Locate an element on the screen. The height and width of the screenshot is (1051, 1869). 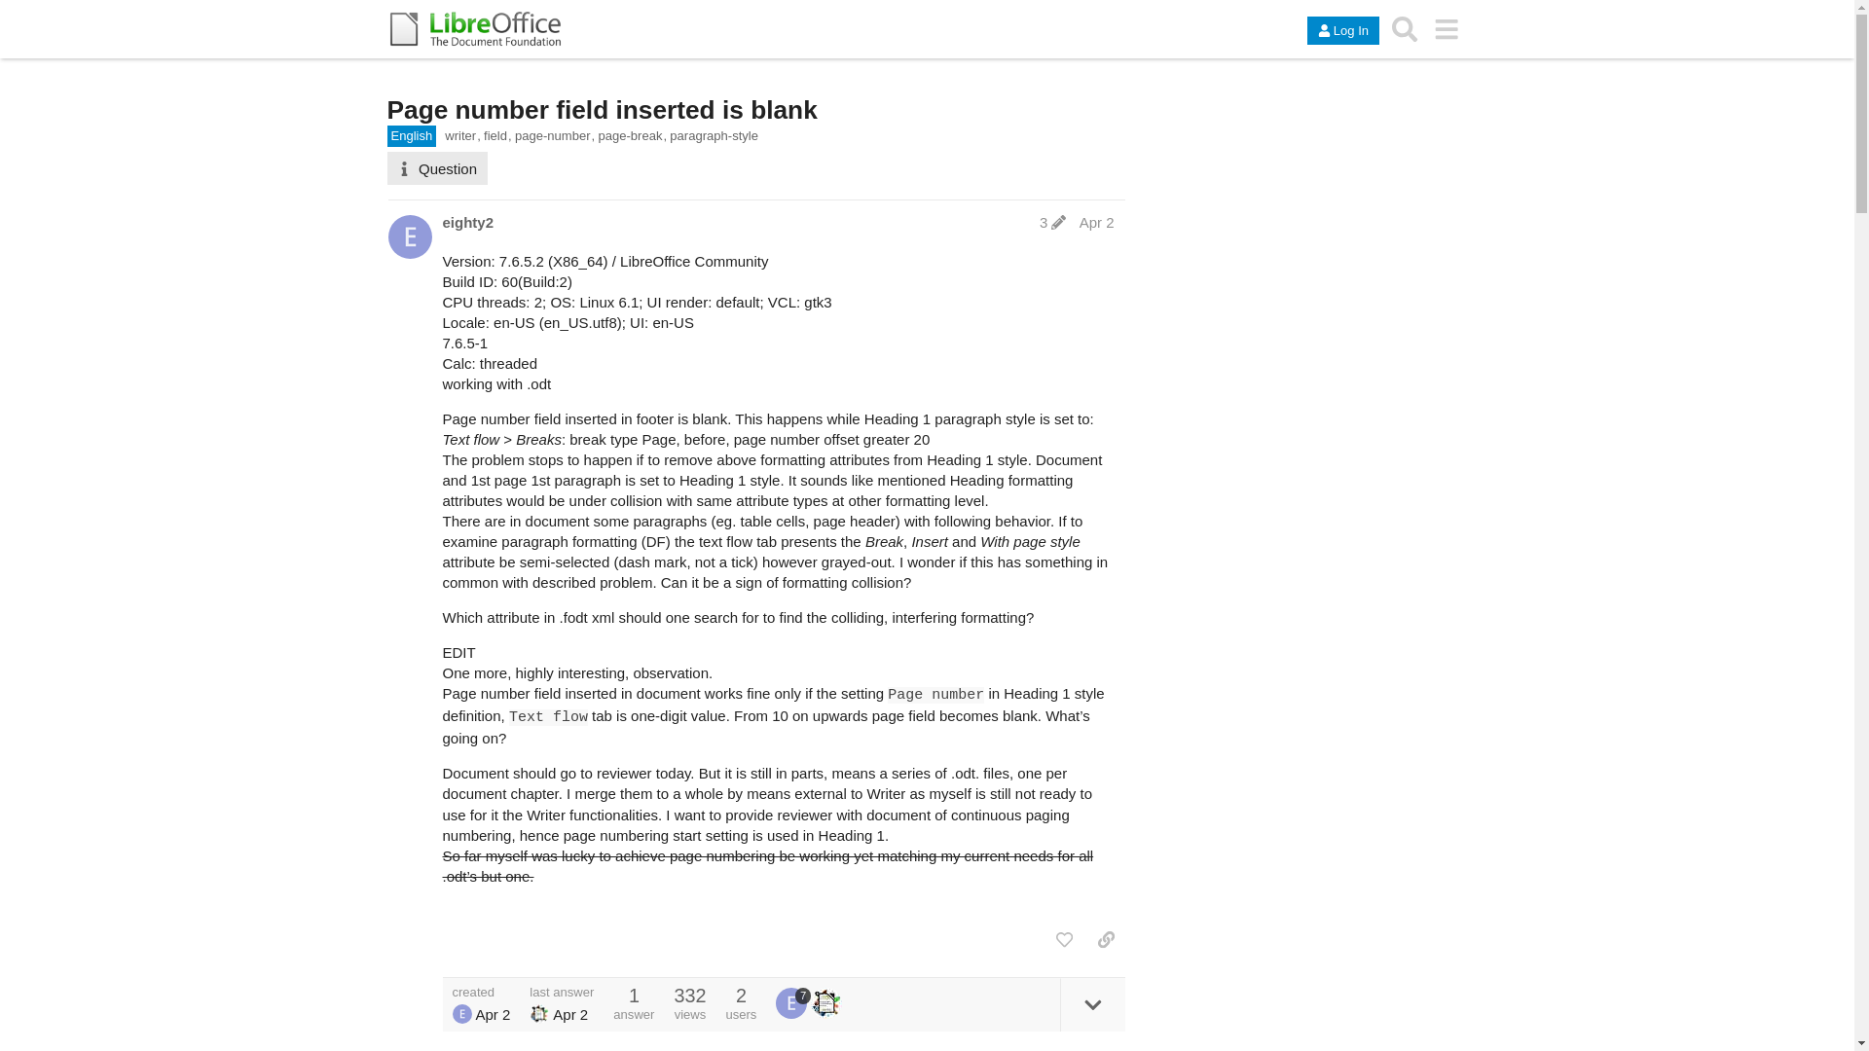
Search is located at coordinates (1405, 28).